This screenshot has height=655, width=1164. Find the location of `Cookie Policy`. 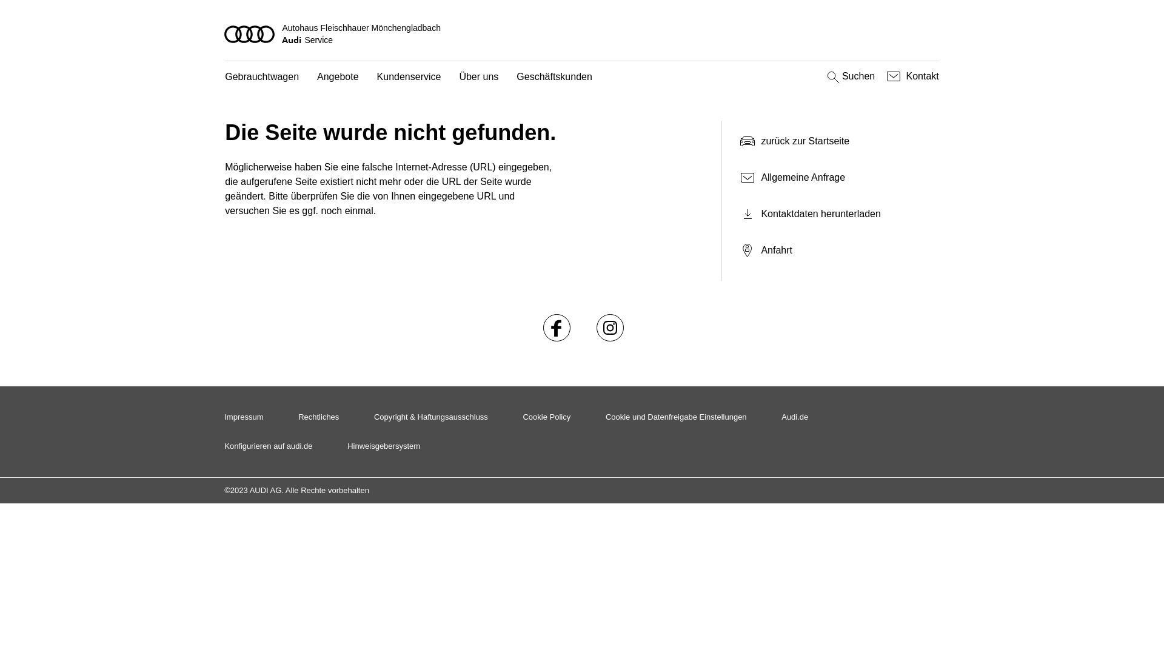

Cookie Policy is located at coordinates (547, 417).